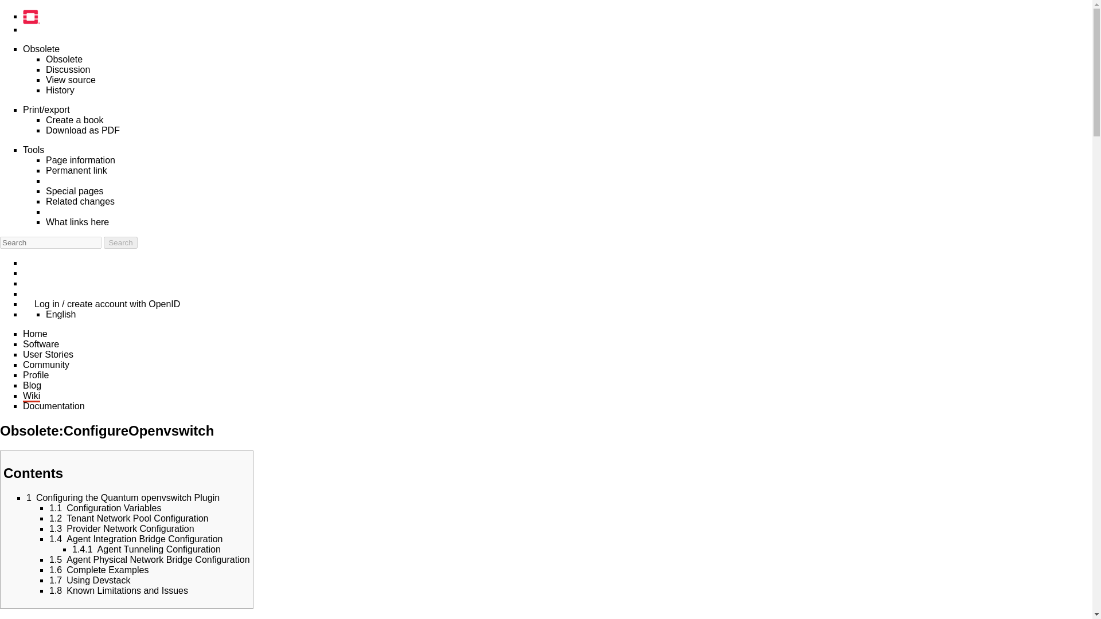  What do you see at coordinates (71, 79) in the screenshot?
I see `View source` at bounding box center [71, 79].